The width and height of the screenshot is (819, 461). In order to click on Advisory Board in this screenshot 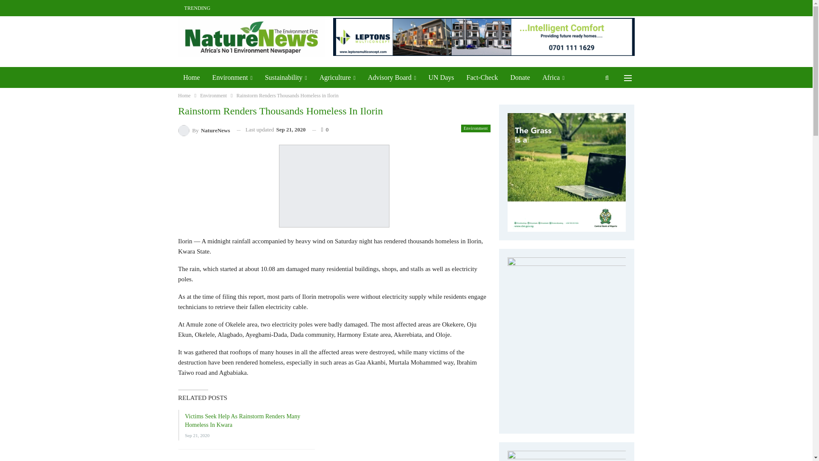, I will do `click(392, 78)`.